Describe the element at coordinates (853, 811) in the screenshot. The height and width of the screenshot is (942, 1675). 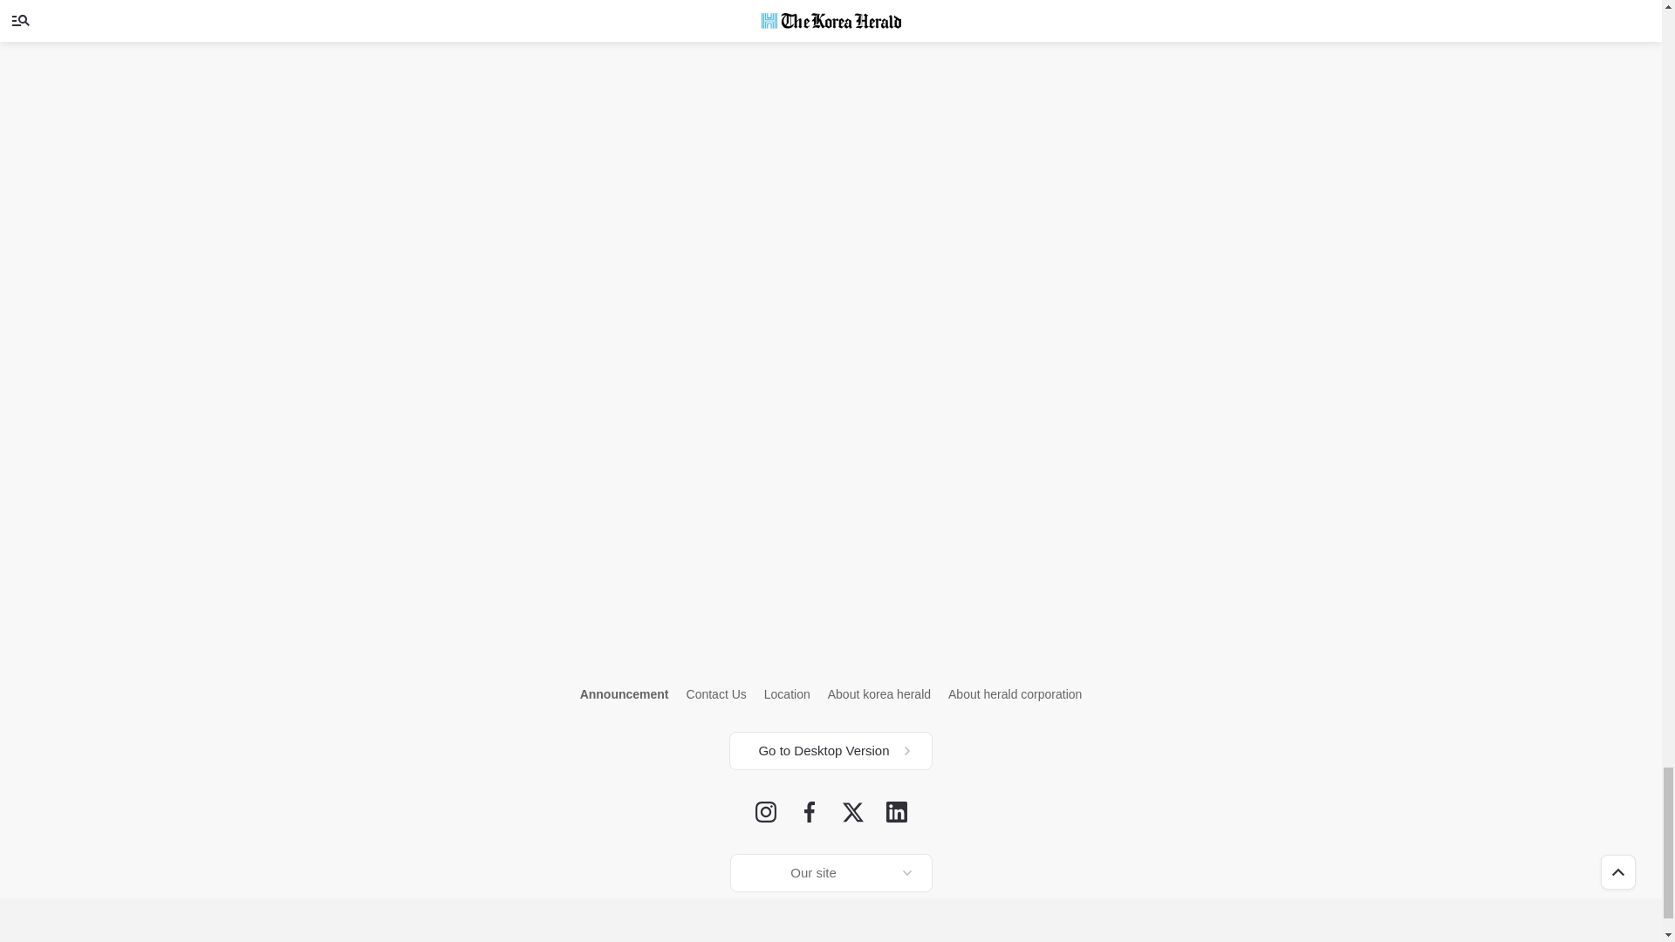
I see `Twitter` at that location.